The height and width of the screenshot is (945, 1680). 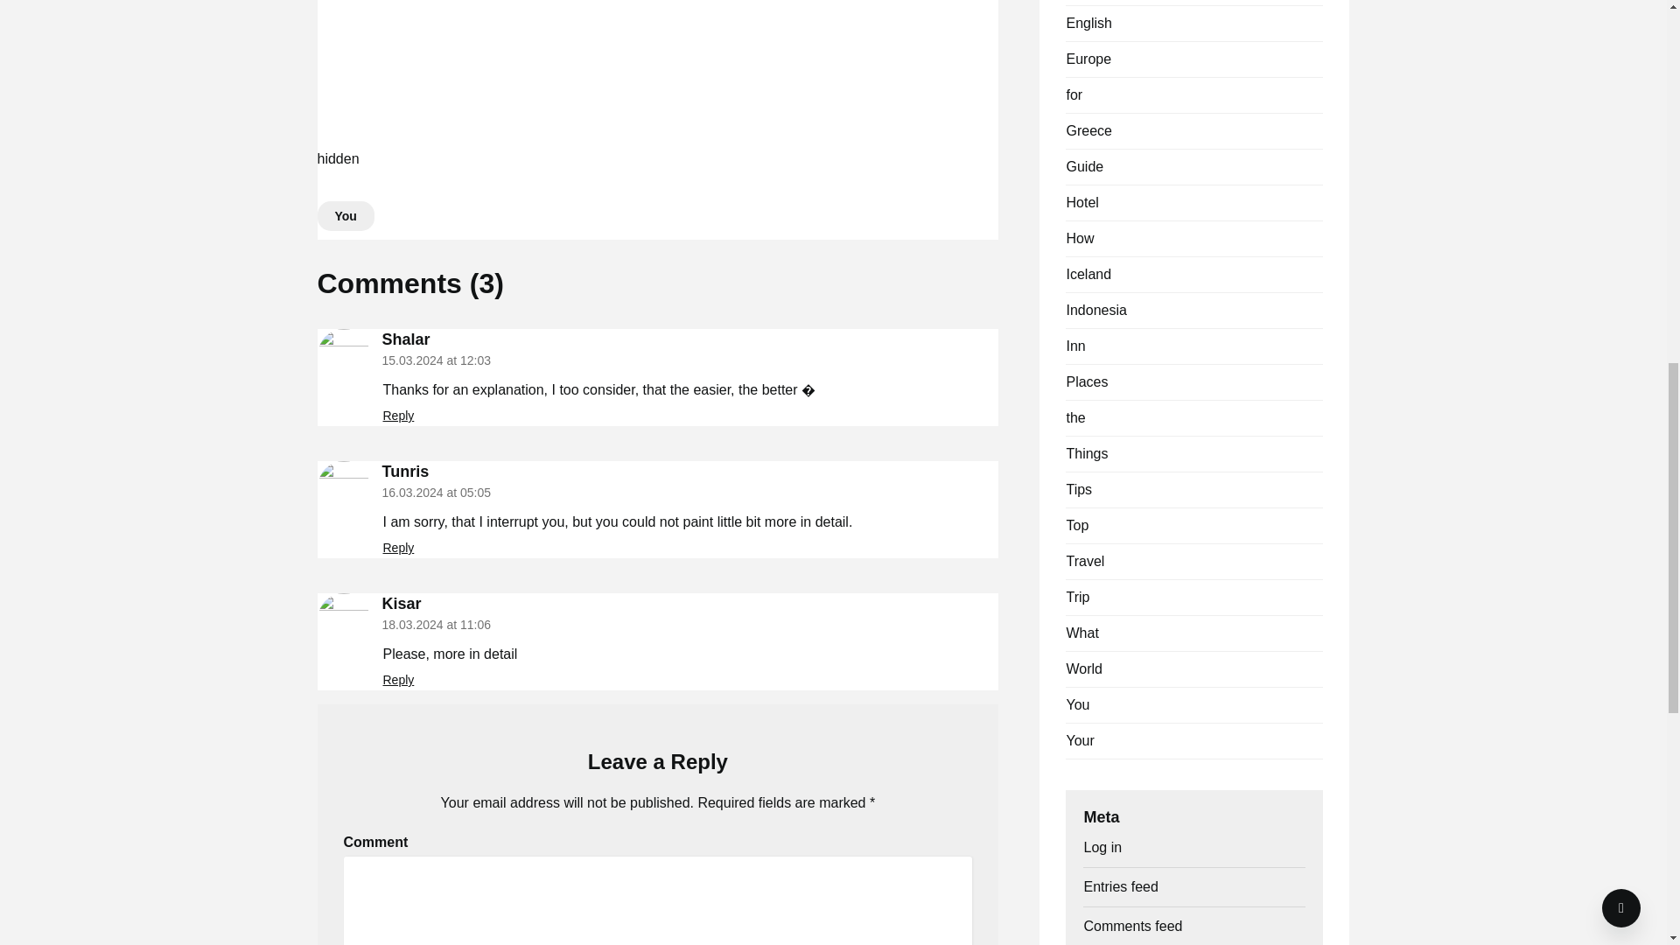 What do you see at coordinates (1084, 166) in the screenshot?
I see `Guide` at bounding box center [1084, 166].